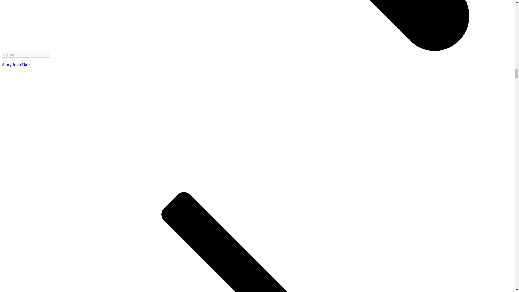  Describe the element at coordinates (4, 61) in the screenshot. I see `Close` at that location.